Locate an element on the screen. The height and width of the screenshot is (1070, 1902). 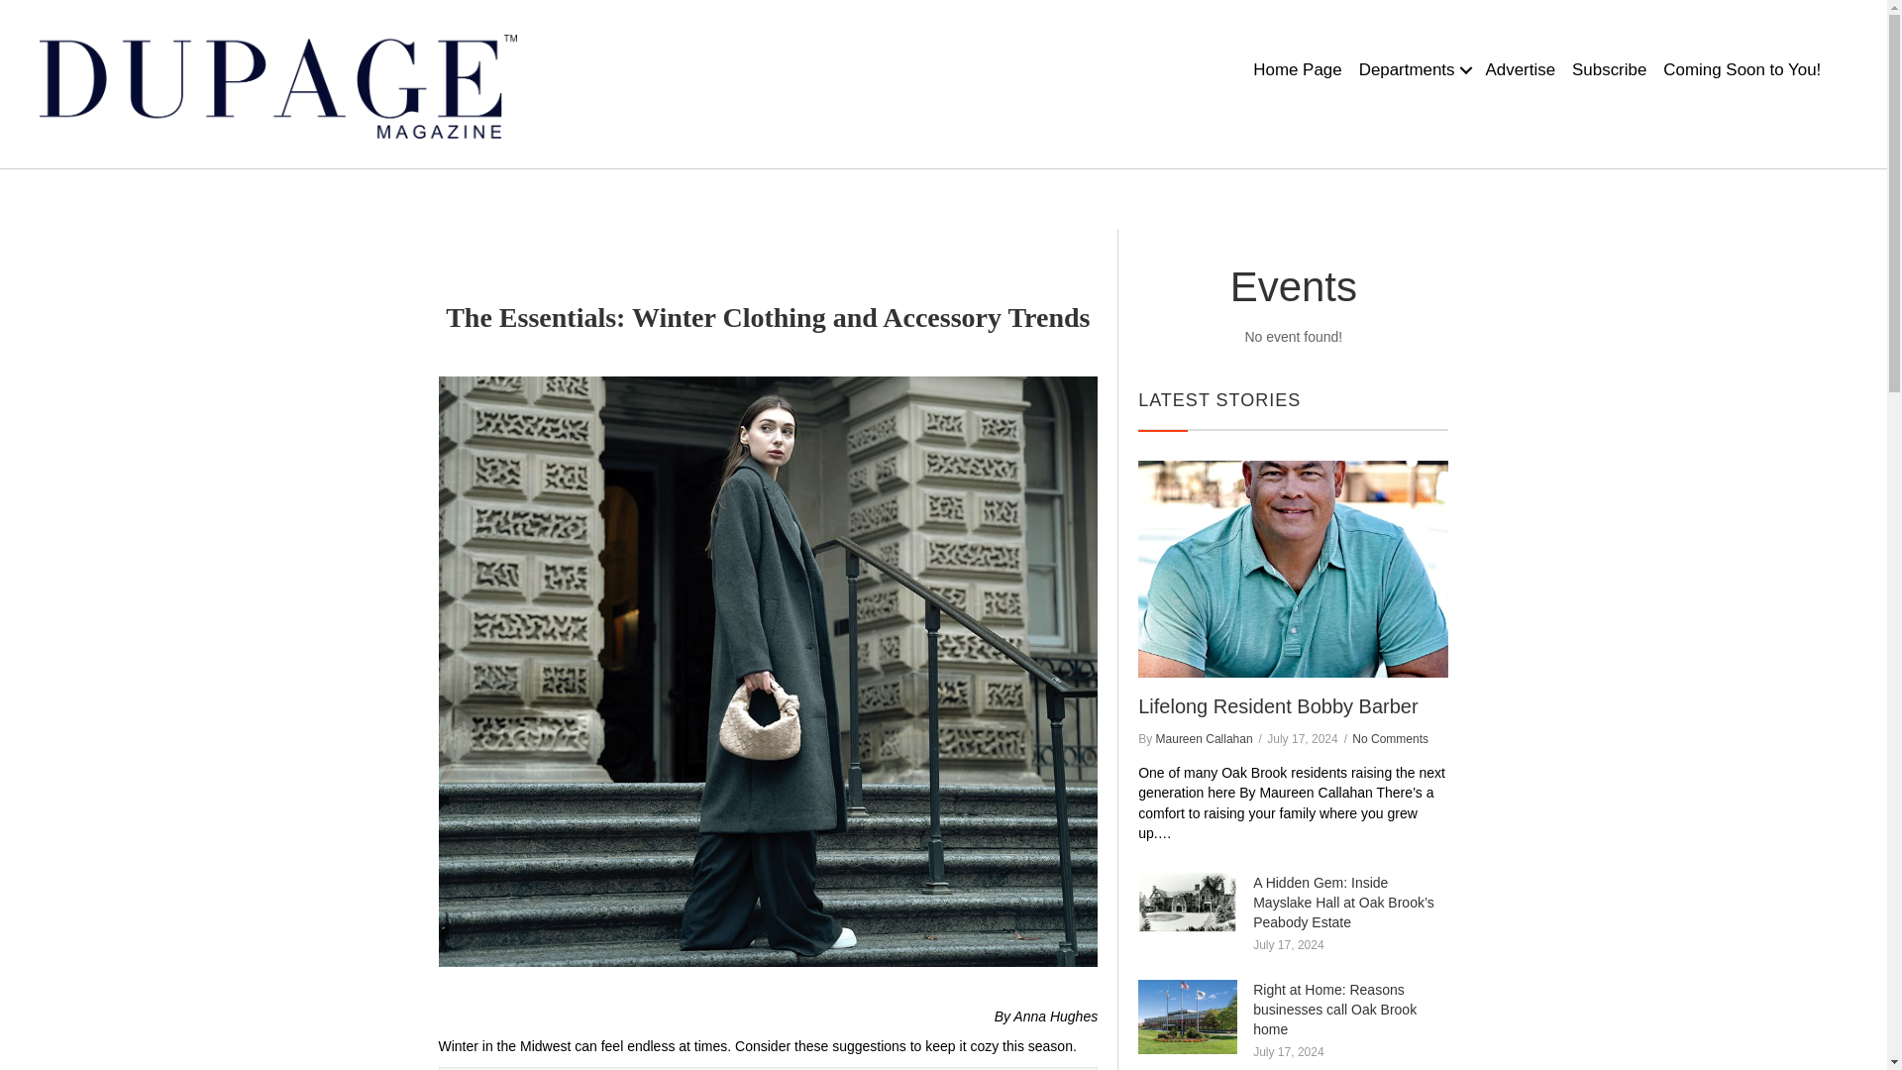
Right at Home: Reasons businesses call Oak Brook home is located at coordinates (1335, 1009).